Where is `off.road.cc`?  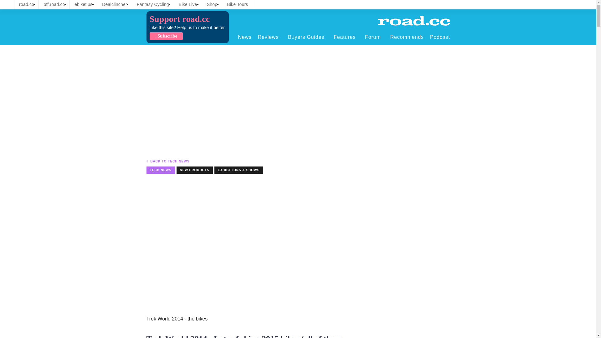
off.road.cc is located at coordinates (54, 4).